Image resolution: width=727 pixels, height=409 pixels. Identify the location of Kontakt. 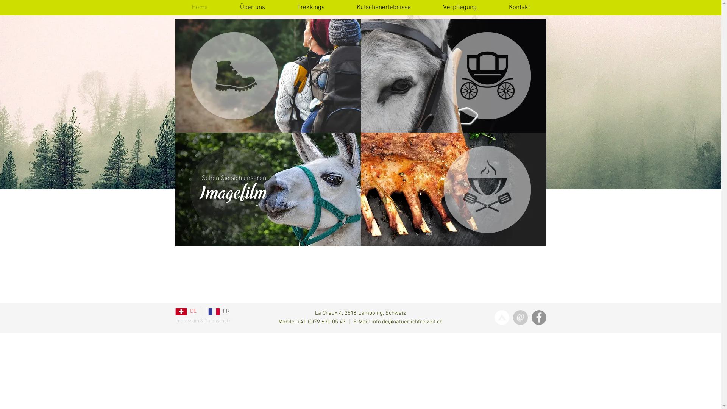
(520, 8).